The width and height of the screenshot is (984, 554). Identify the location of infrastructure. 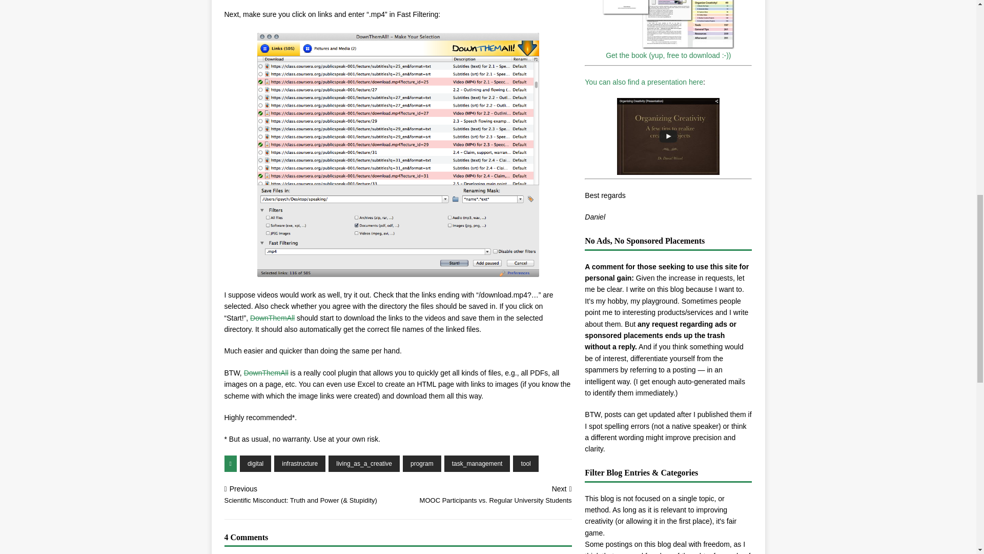
(300, 464).